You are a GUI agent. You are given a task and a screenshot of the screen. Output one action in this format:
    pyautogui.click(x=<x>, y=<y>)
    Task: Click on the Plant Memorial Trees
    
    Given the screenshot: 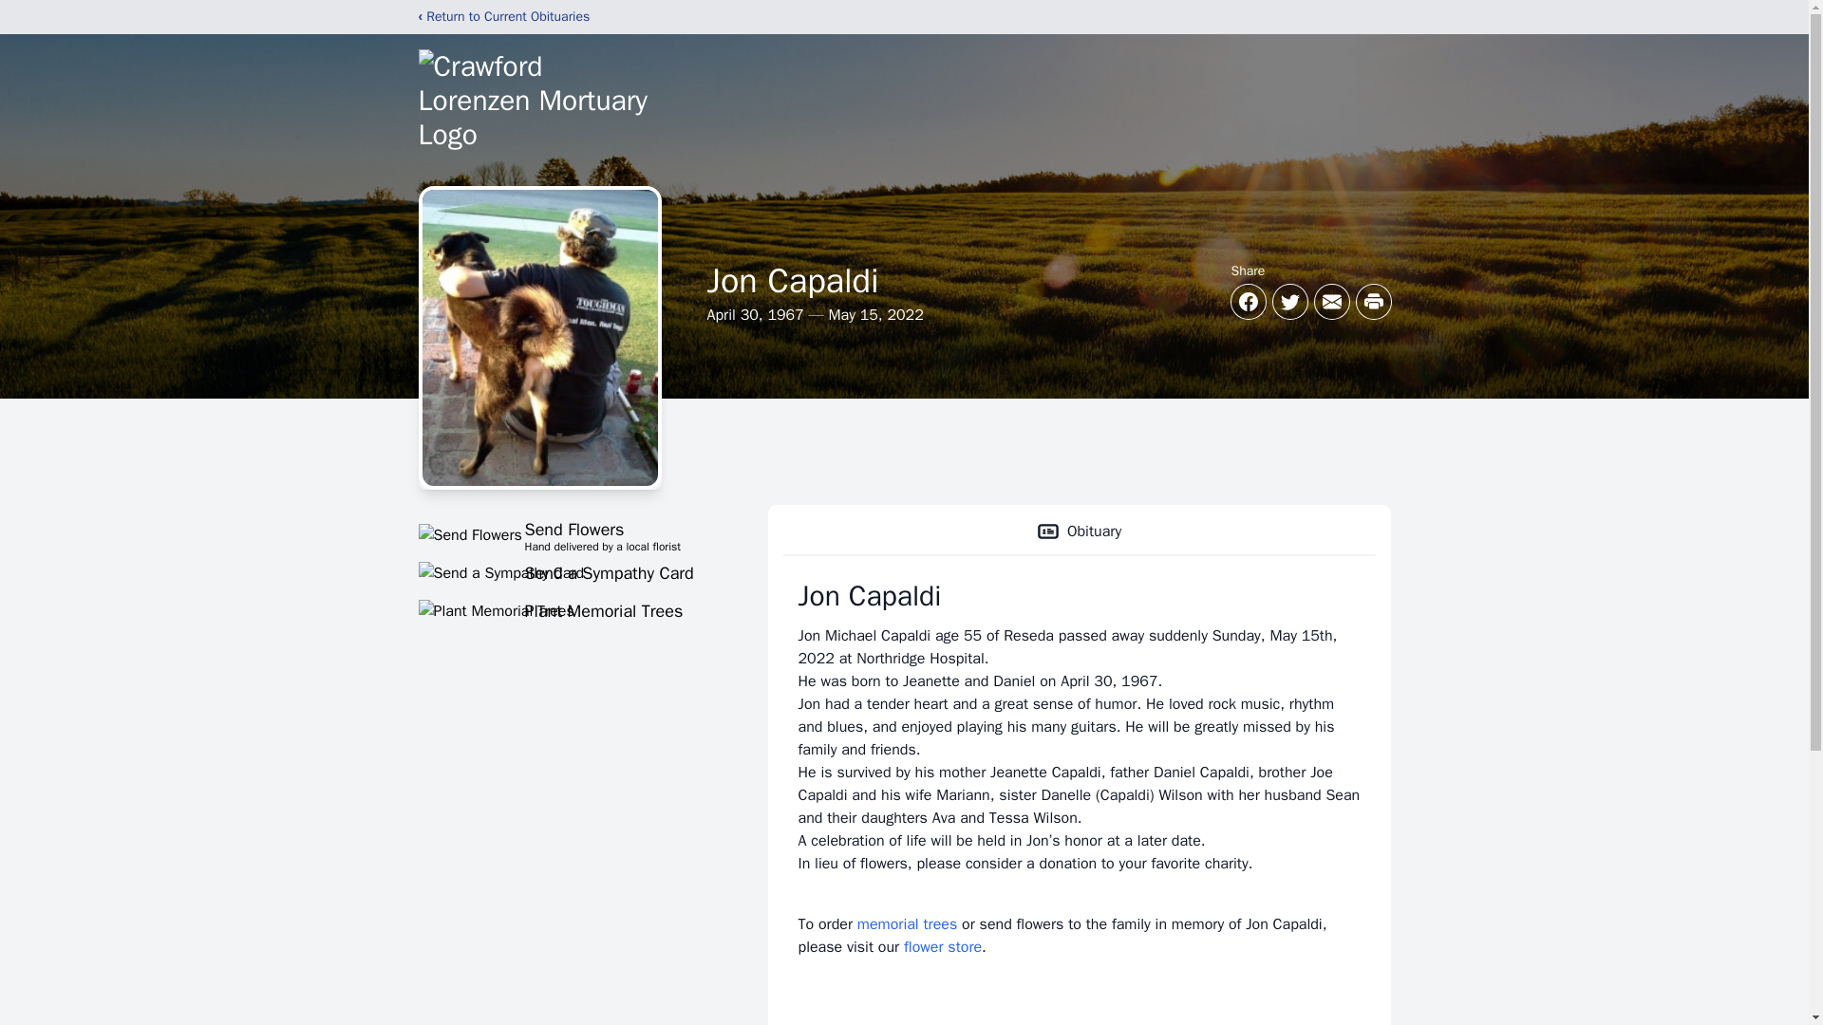 What is the action you would take?
    pyautogui.click(x=1078, y=531)
    